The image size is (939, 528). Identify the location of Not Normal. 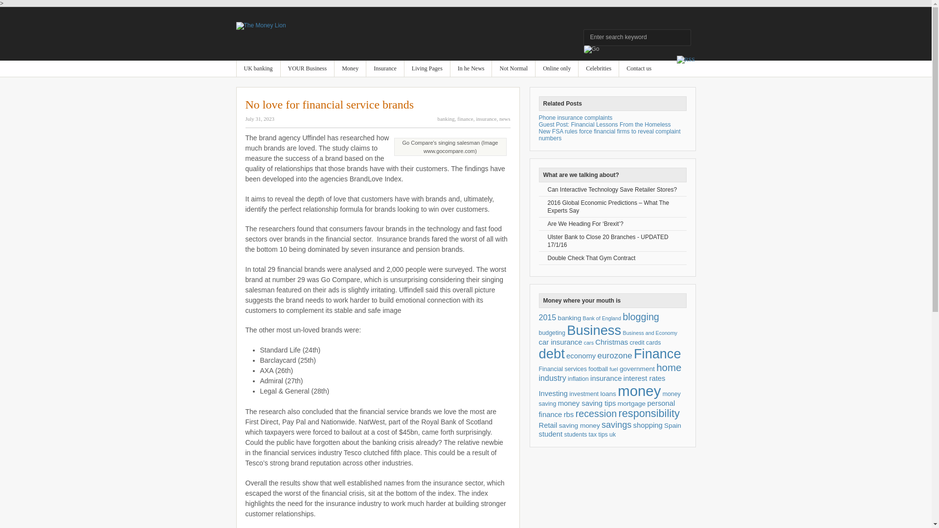
(514, 68).